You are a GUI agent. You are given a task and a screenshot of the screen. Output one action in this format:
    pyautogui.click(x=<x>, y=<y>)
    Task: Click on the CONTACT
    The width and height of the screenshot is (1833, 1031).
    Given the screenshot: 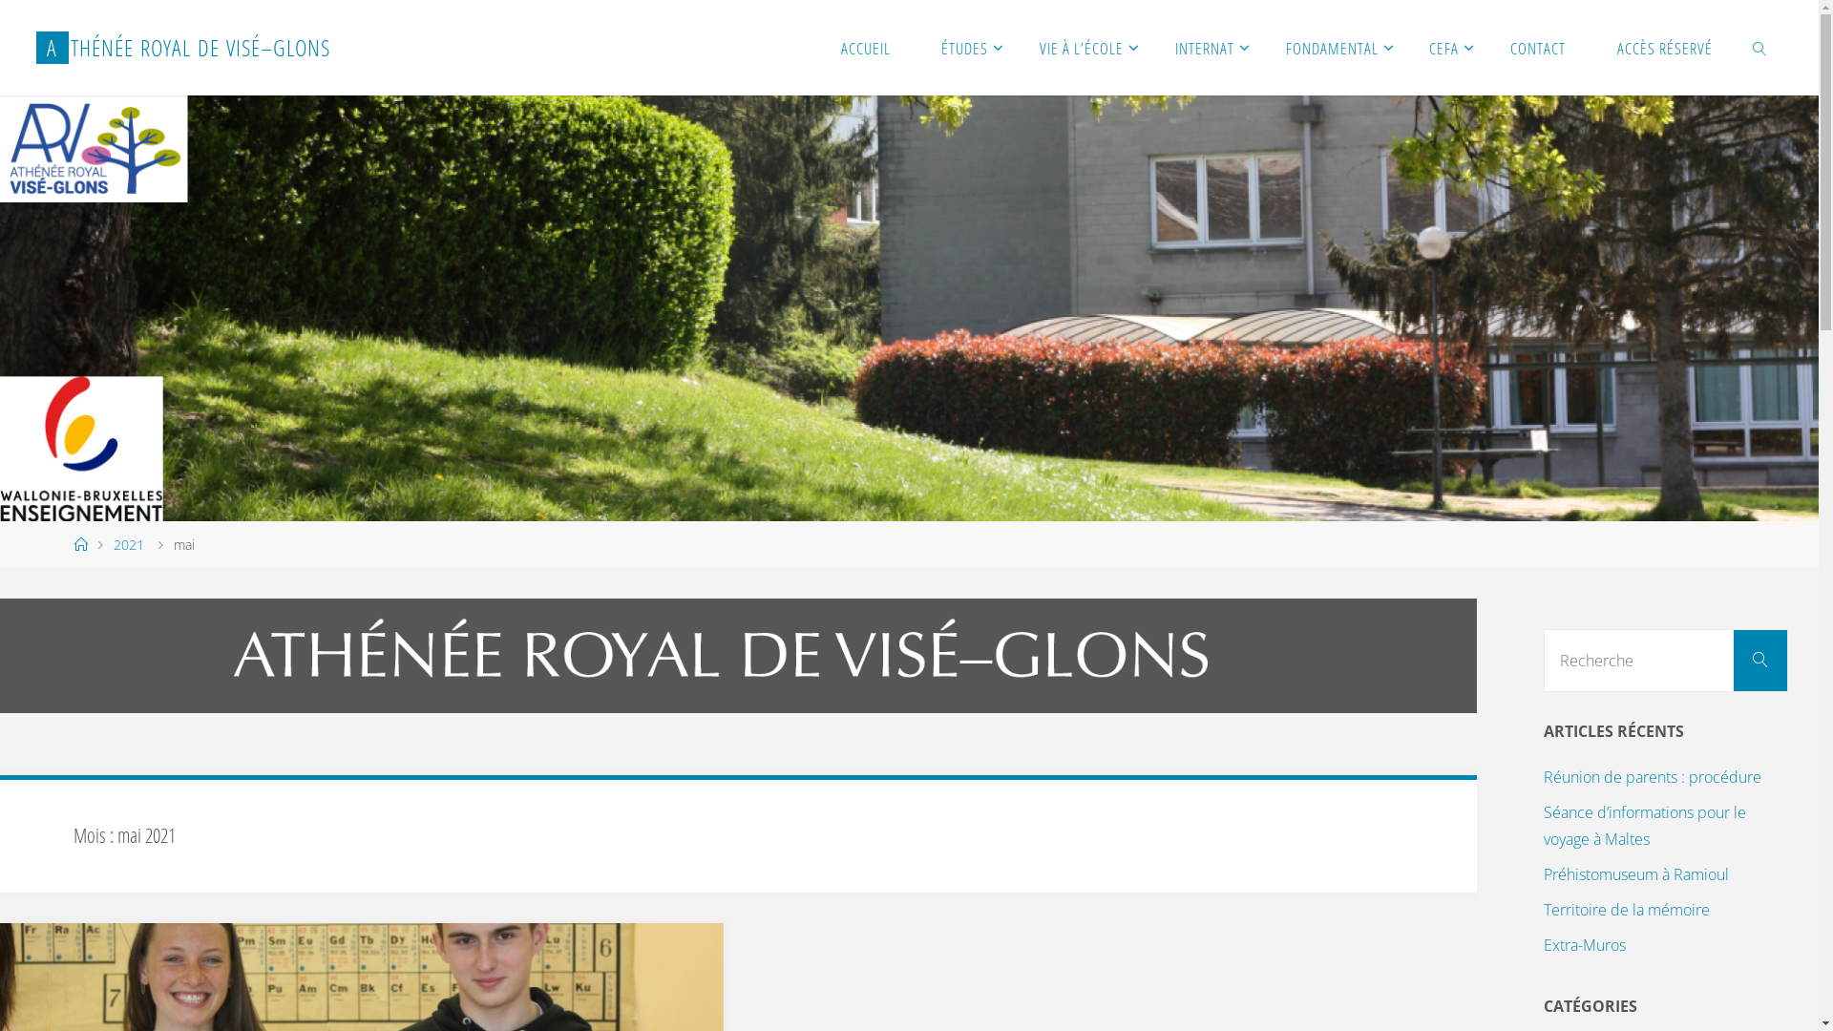 What is the action you would take?
    pyautogui.click(x=1538, y=48)
    